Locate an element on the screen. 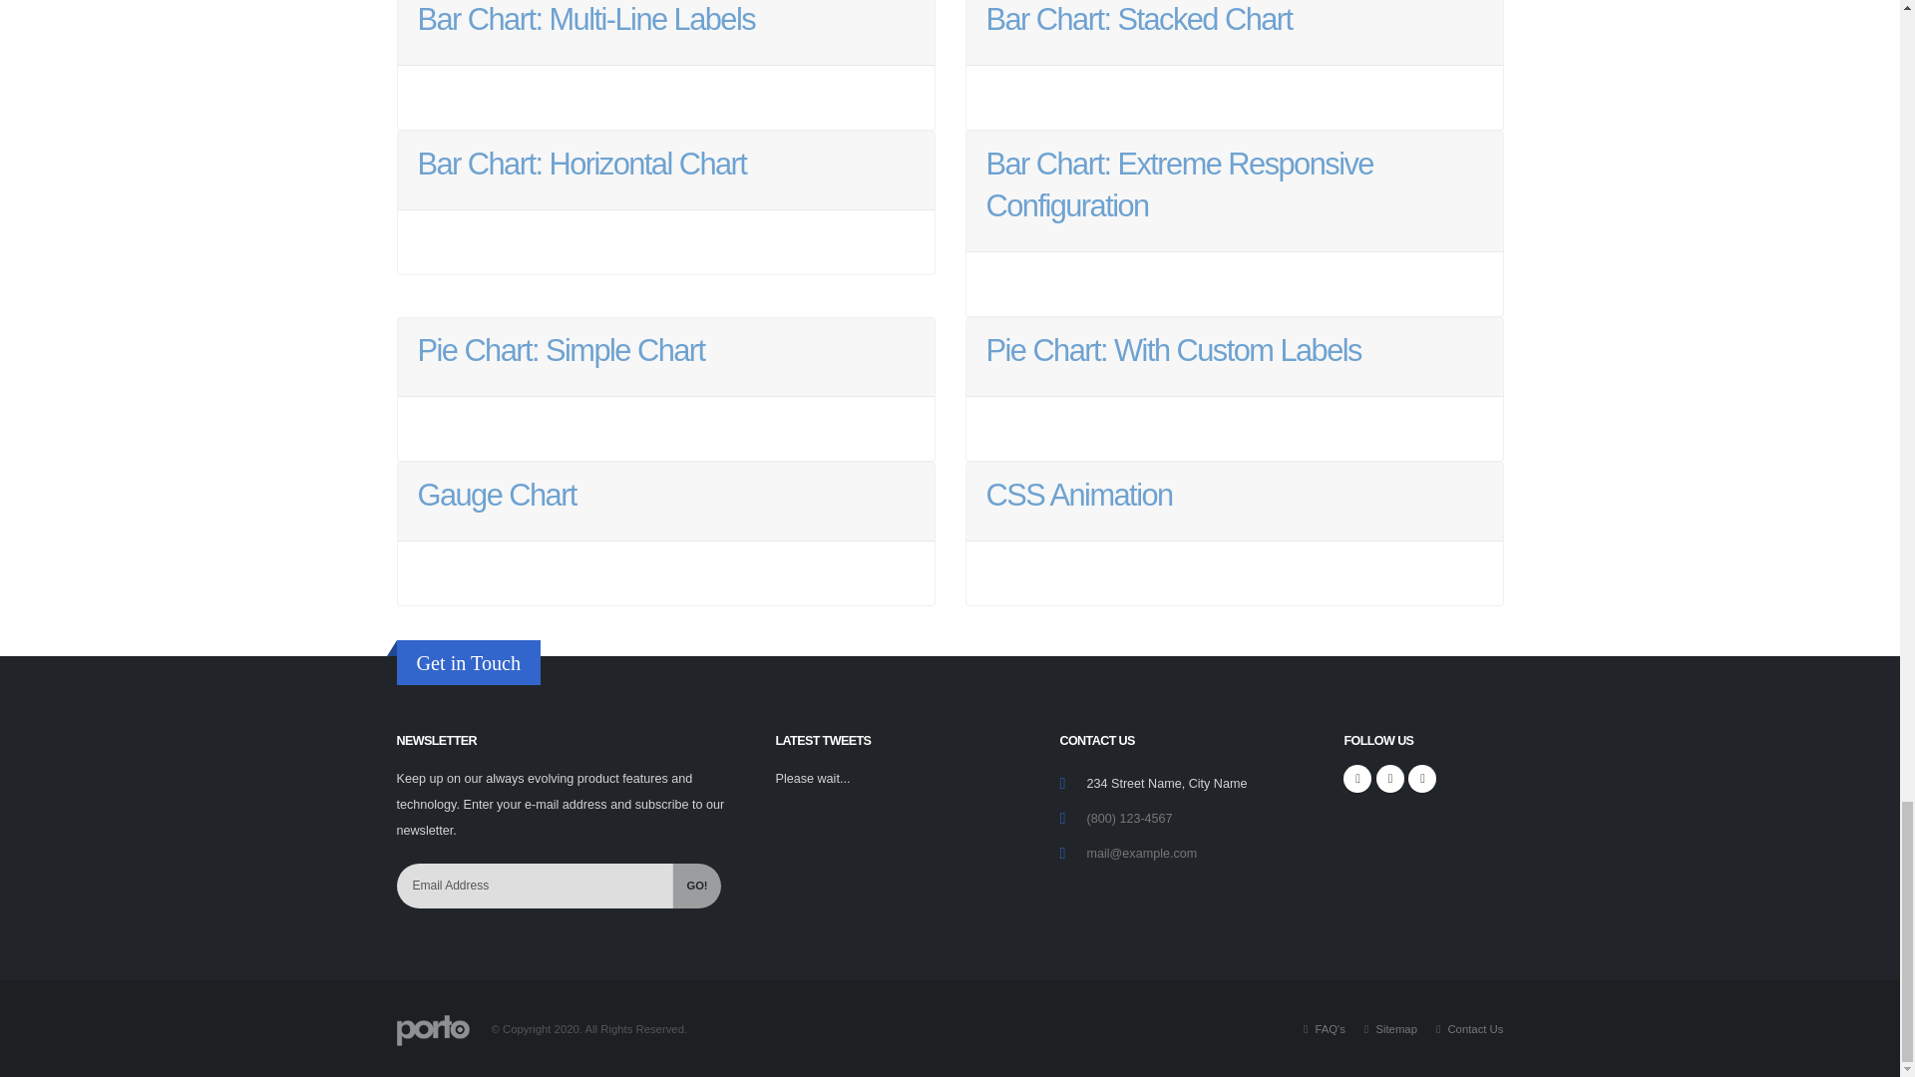  Linkedin is located at coordinates (1422, 778).